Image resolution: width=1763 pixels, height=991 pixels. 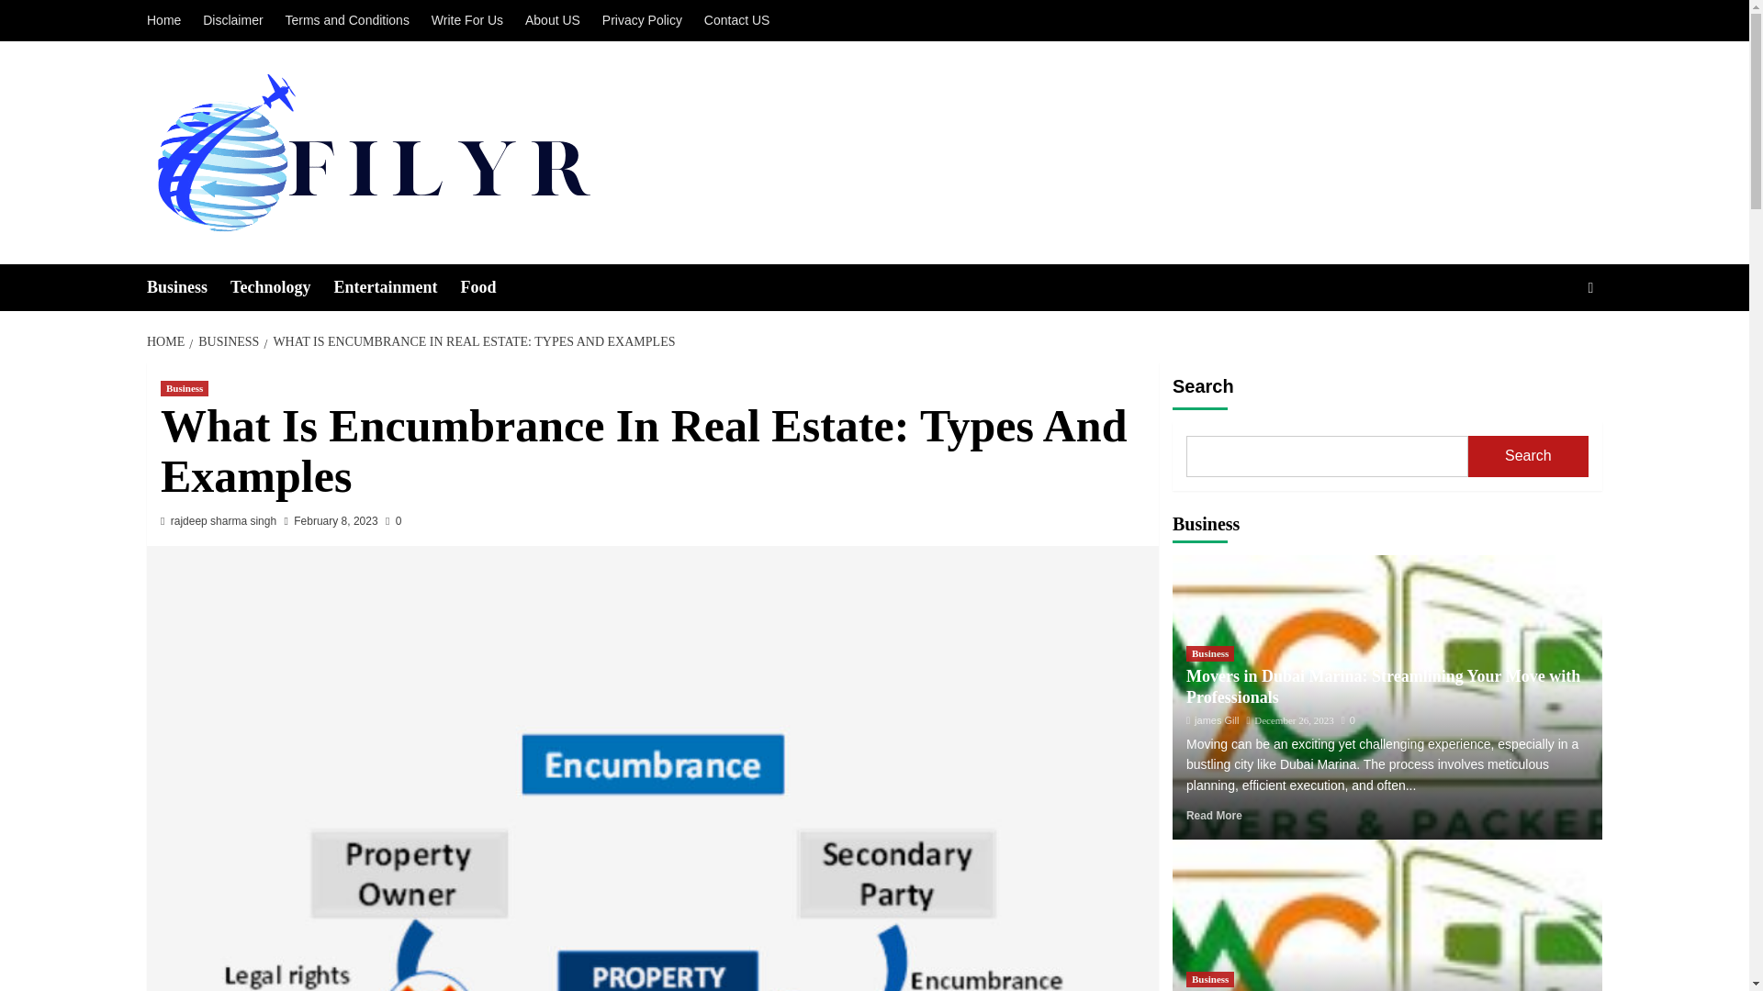 What do you see at coordinates (281, 288) in the screenshot?
I see `Technology` at bounding box center [281, 288].